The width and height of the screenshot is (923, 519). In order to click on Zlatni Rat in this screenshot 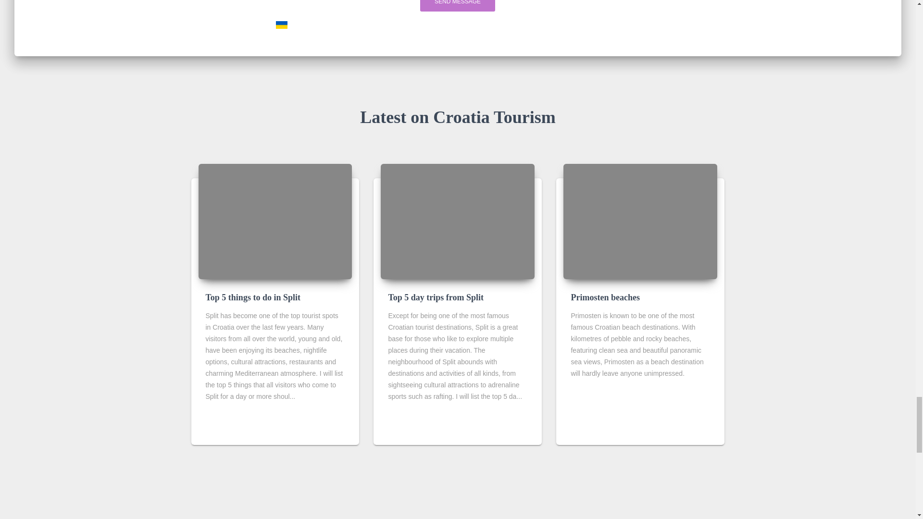, I will do `click(457, 222)`.